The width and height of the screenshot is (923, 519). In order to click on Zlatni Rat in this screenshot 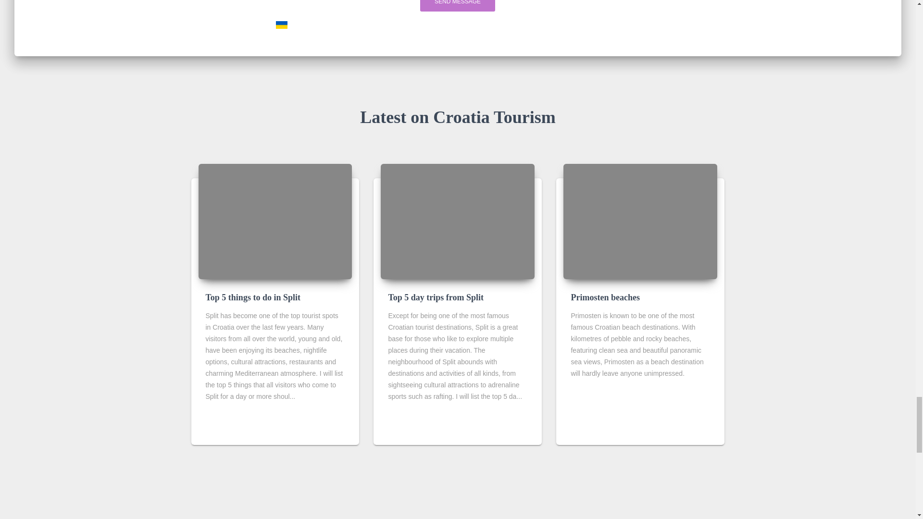, I will do `click(457, 222)`.